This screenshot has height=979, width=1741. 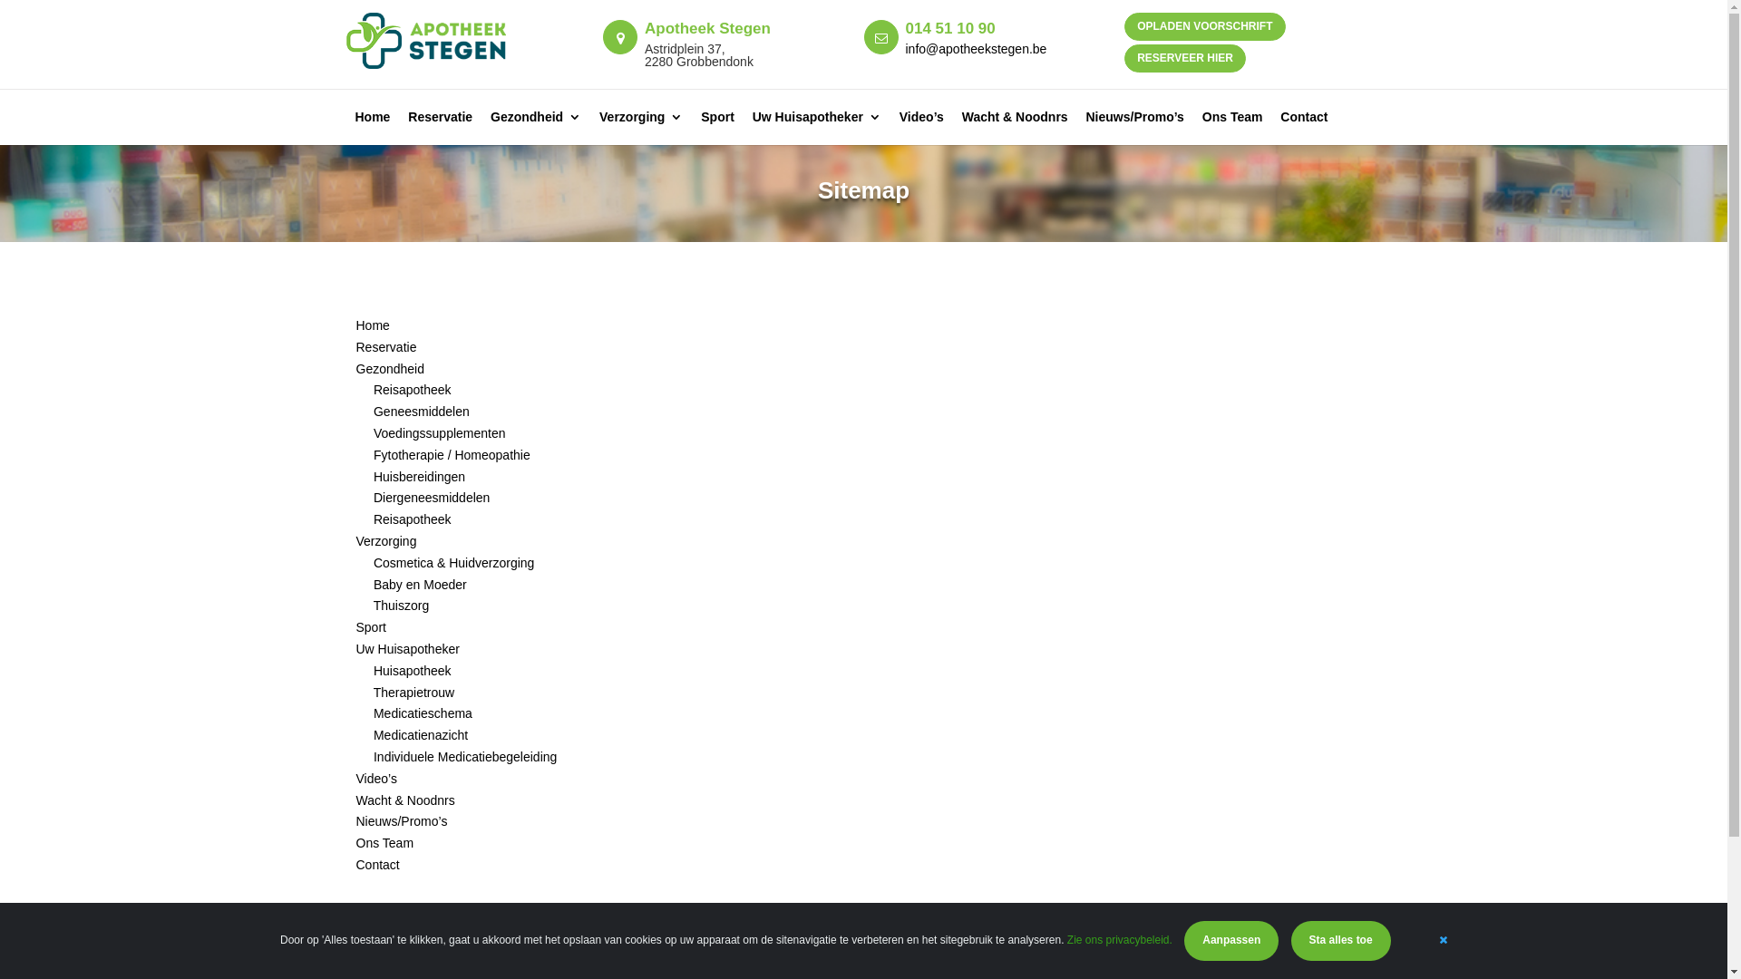 What do you see at coordinates (413, 519) in the screenshot?
I see `Reisapotheek` at bounding box center [413, 519].